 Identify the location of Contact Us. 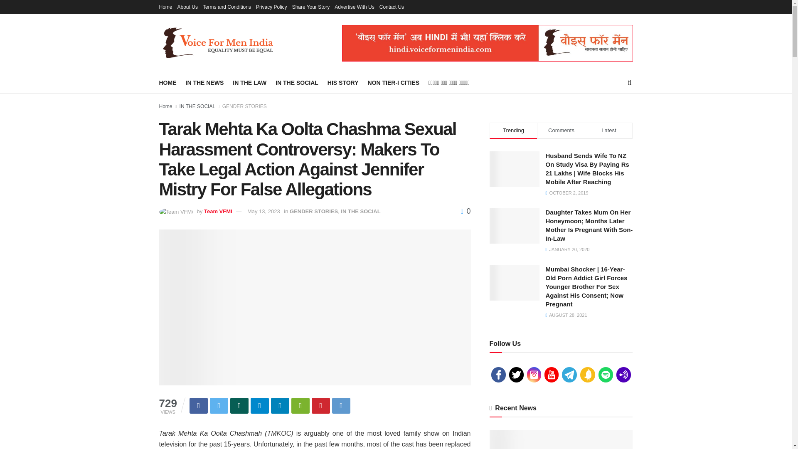
(392, 7).